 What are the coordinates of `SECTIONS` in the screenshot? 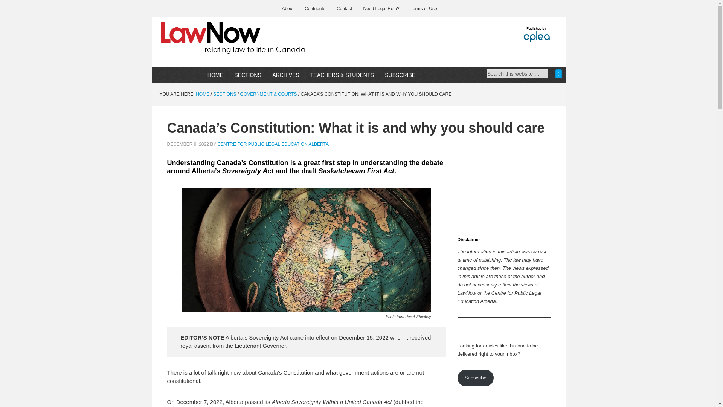 It's located at (224, 94).